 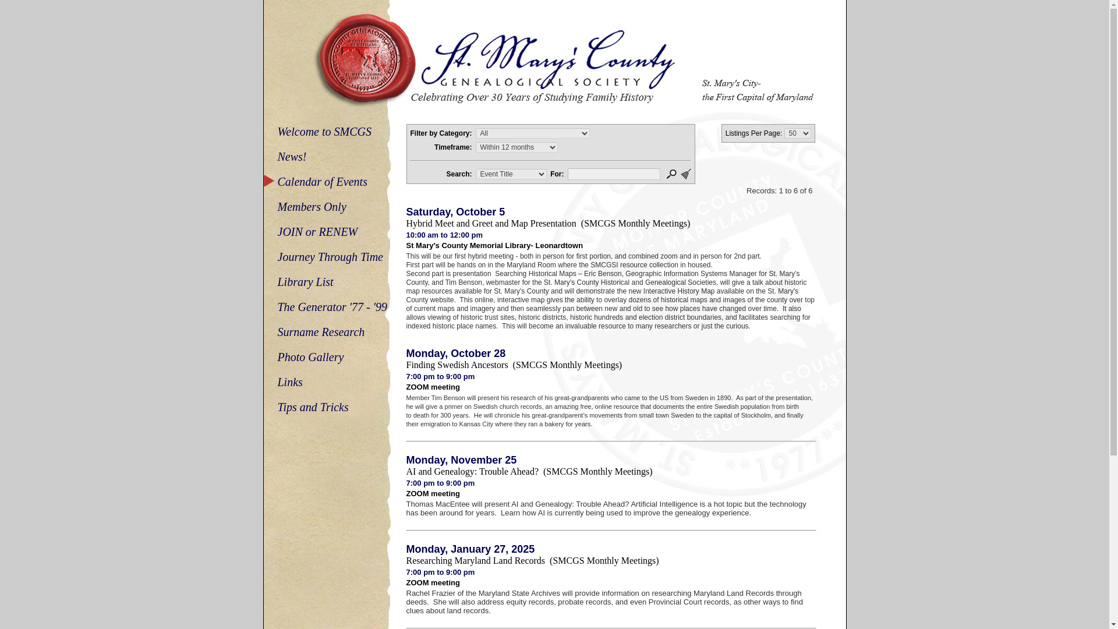 I want to click on Library List, so click(x=305, y=282).